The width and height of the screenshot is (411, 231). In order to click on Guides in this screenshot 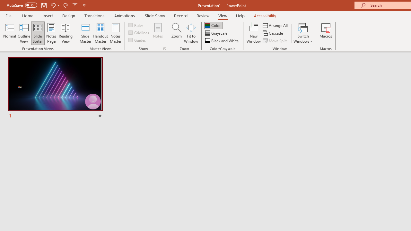, I will do `click(137, 40)`.